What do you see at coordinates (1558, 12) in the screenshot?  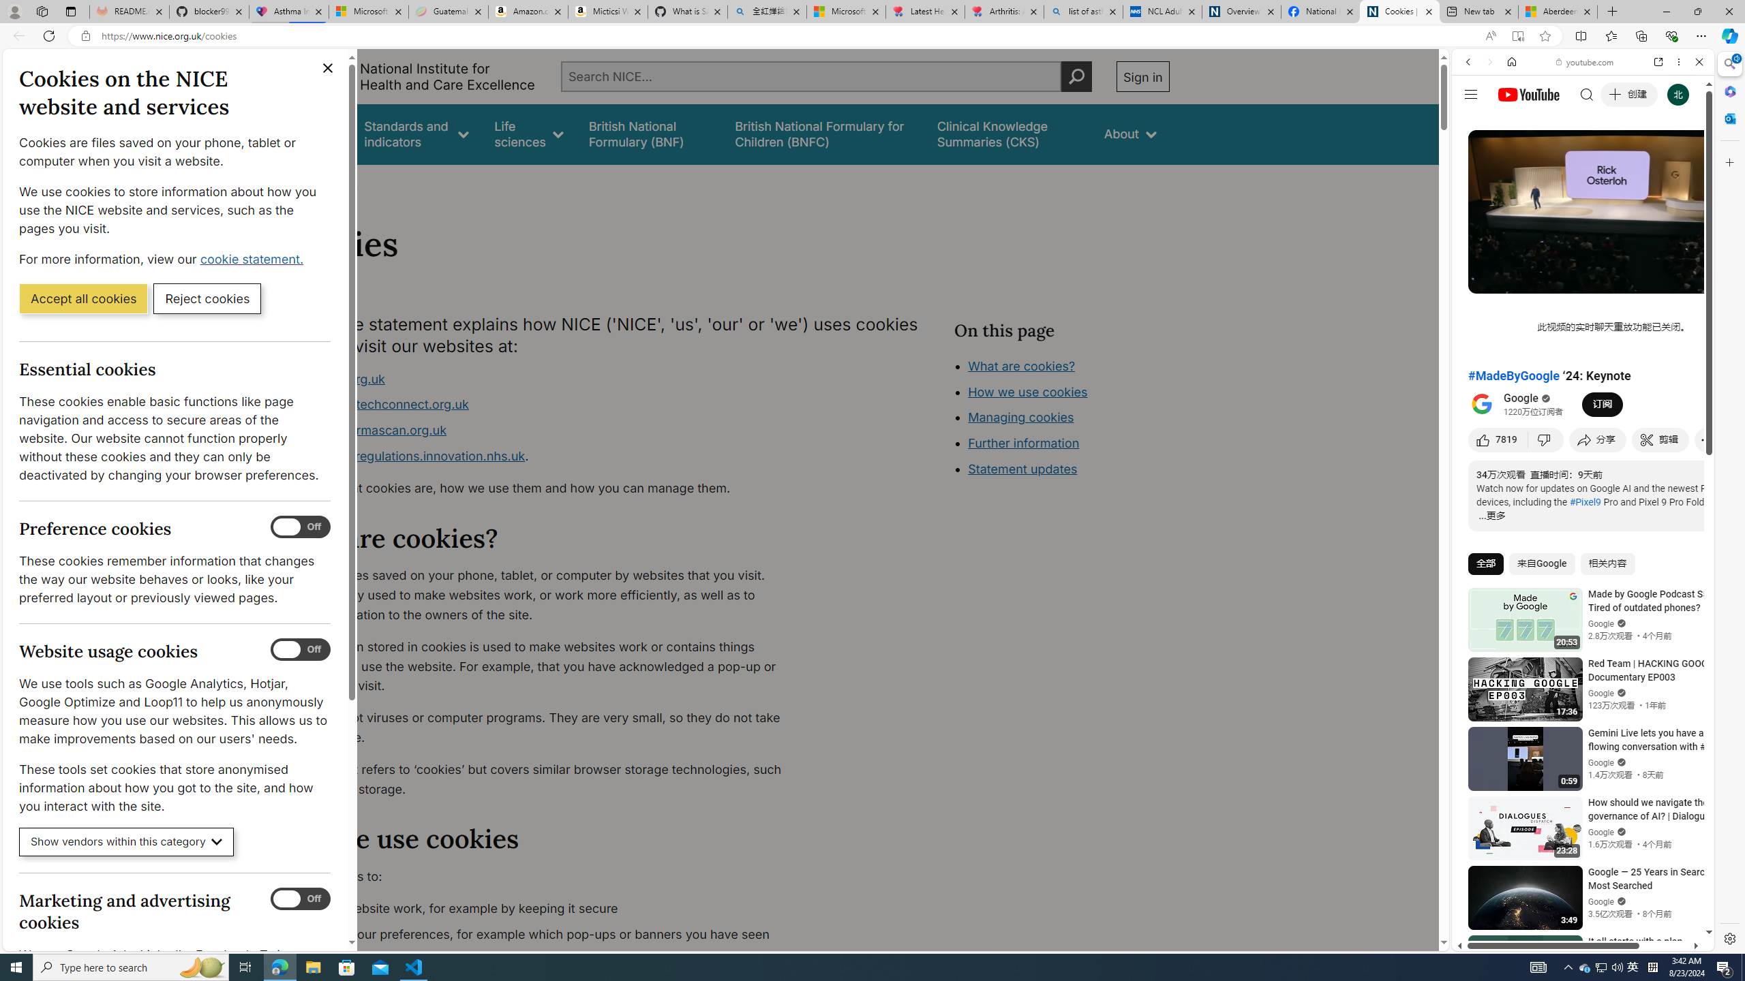 I see `Aberdeen, Hong Kong SAR hourly forecast | Microsoft Weather` at bounding box center [1558, 12].